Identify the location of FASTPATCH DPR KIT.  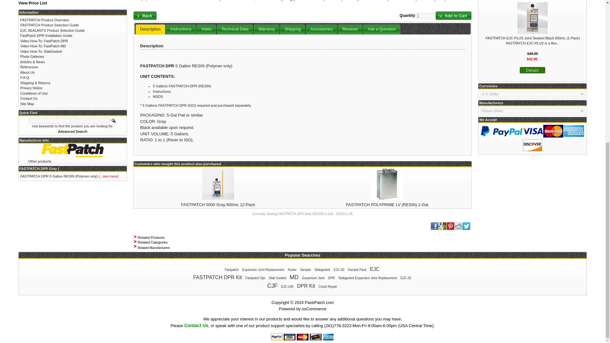
(180, 0).